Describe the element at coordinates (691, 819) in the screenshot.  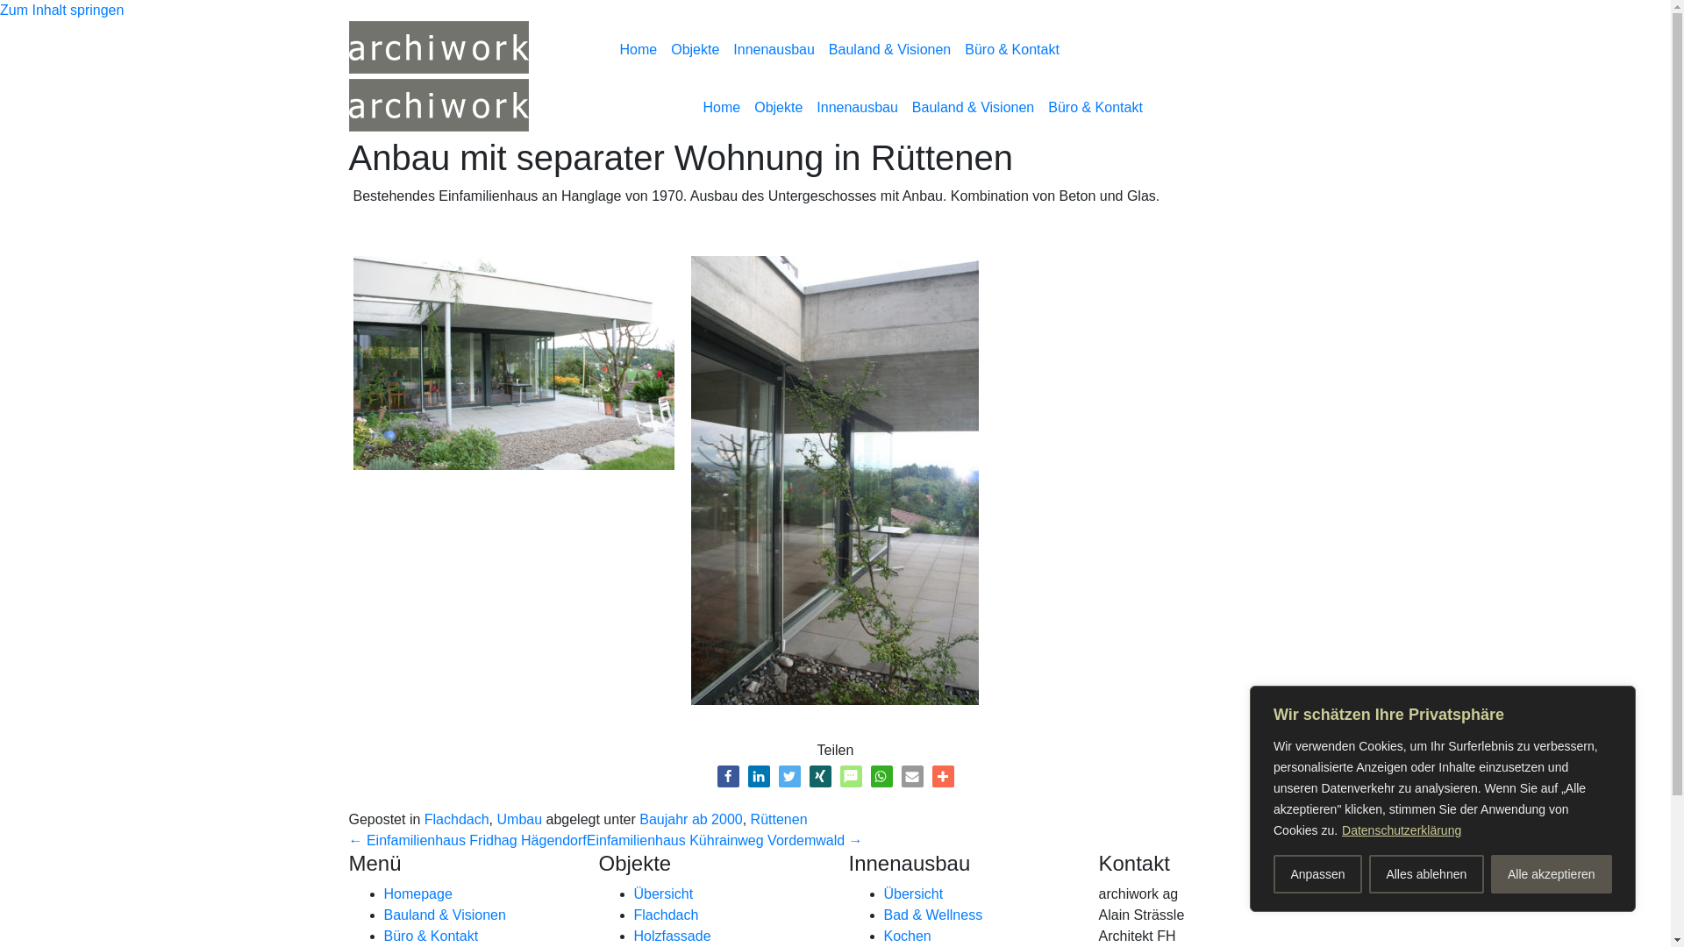
I see `Baujahr ab 2000` at that location.